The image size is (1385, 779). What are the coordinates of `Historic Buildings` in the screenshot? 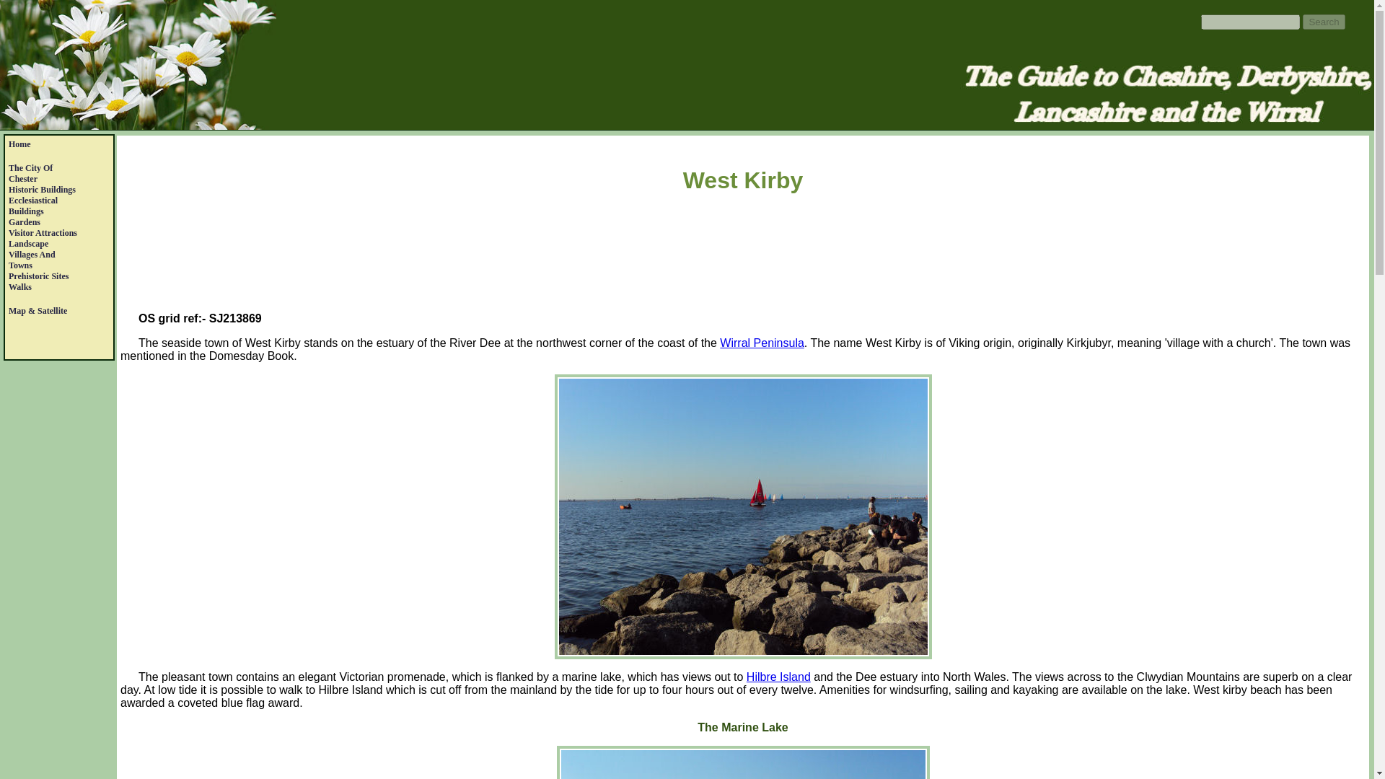 It's located at (24, 222).